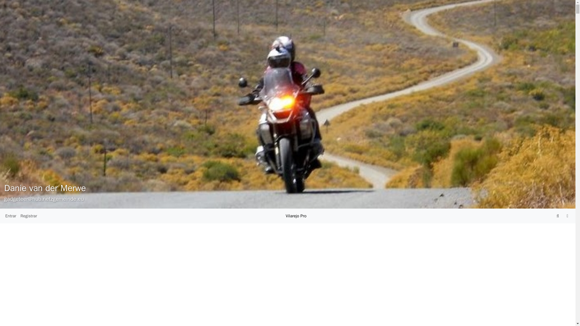 This screenshot has width=580, height=326. I want to click on Criar uma conta, so click(29, 216).